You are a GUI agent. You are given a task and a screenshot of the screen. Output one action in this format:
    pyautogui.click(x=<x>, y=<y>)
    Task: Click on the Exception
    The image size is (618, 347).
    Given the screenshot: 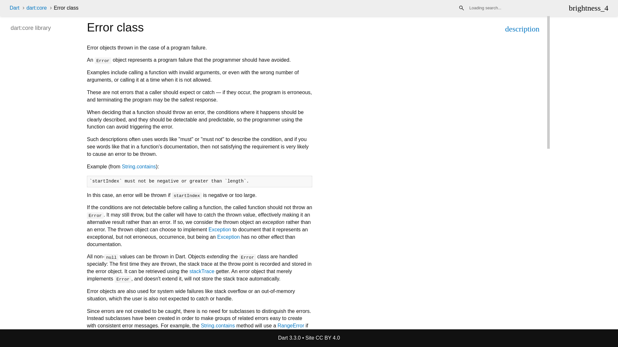 What is the action you would take?
    pyautogui.click(x=229, y=237)
    